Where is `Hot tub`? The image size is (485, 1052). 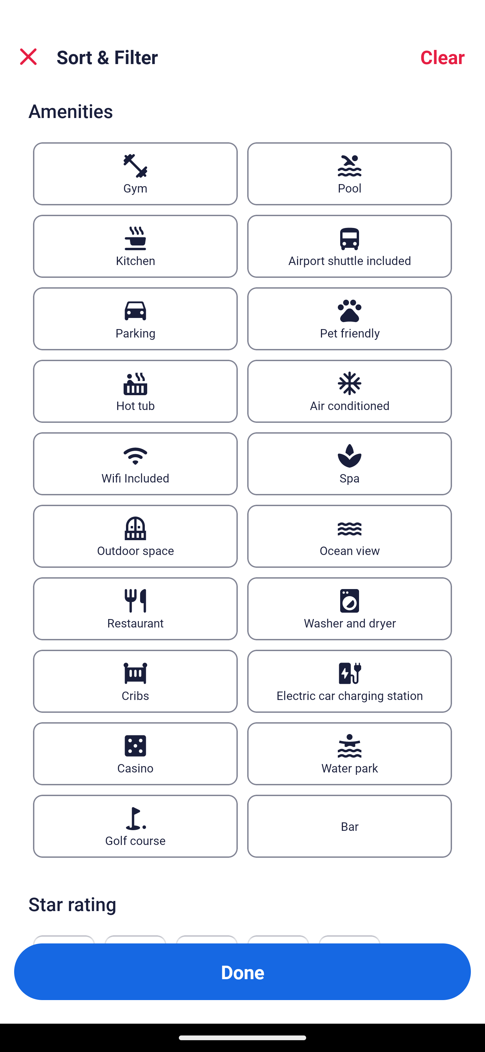
Hot tub is located at coordinates (135, 391).